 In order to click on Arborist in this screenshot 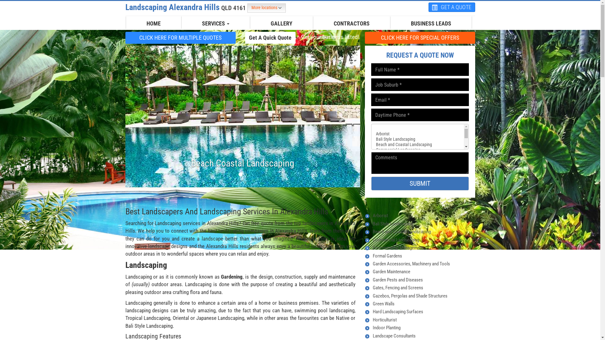, I will do `click(380, 216)`.